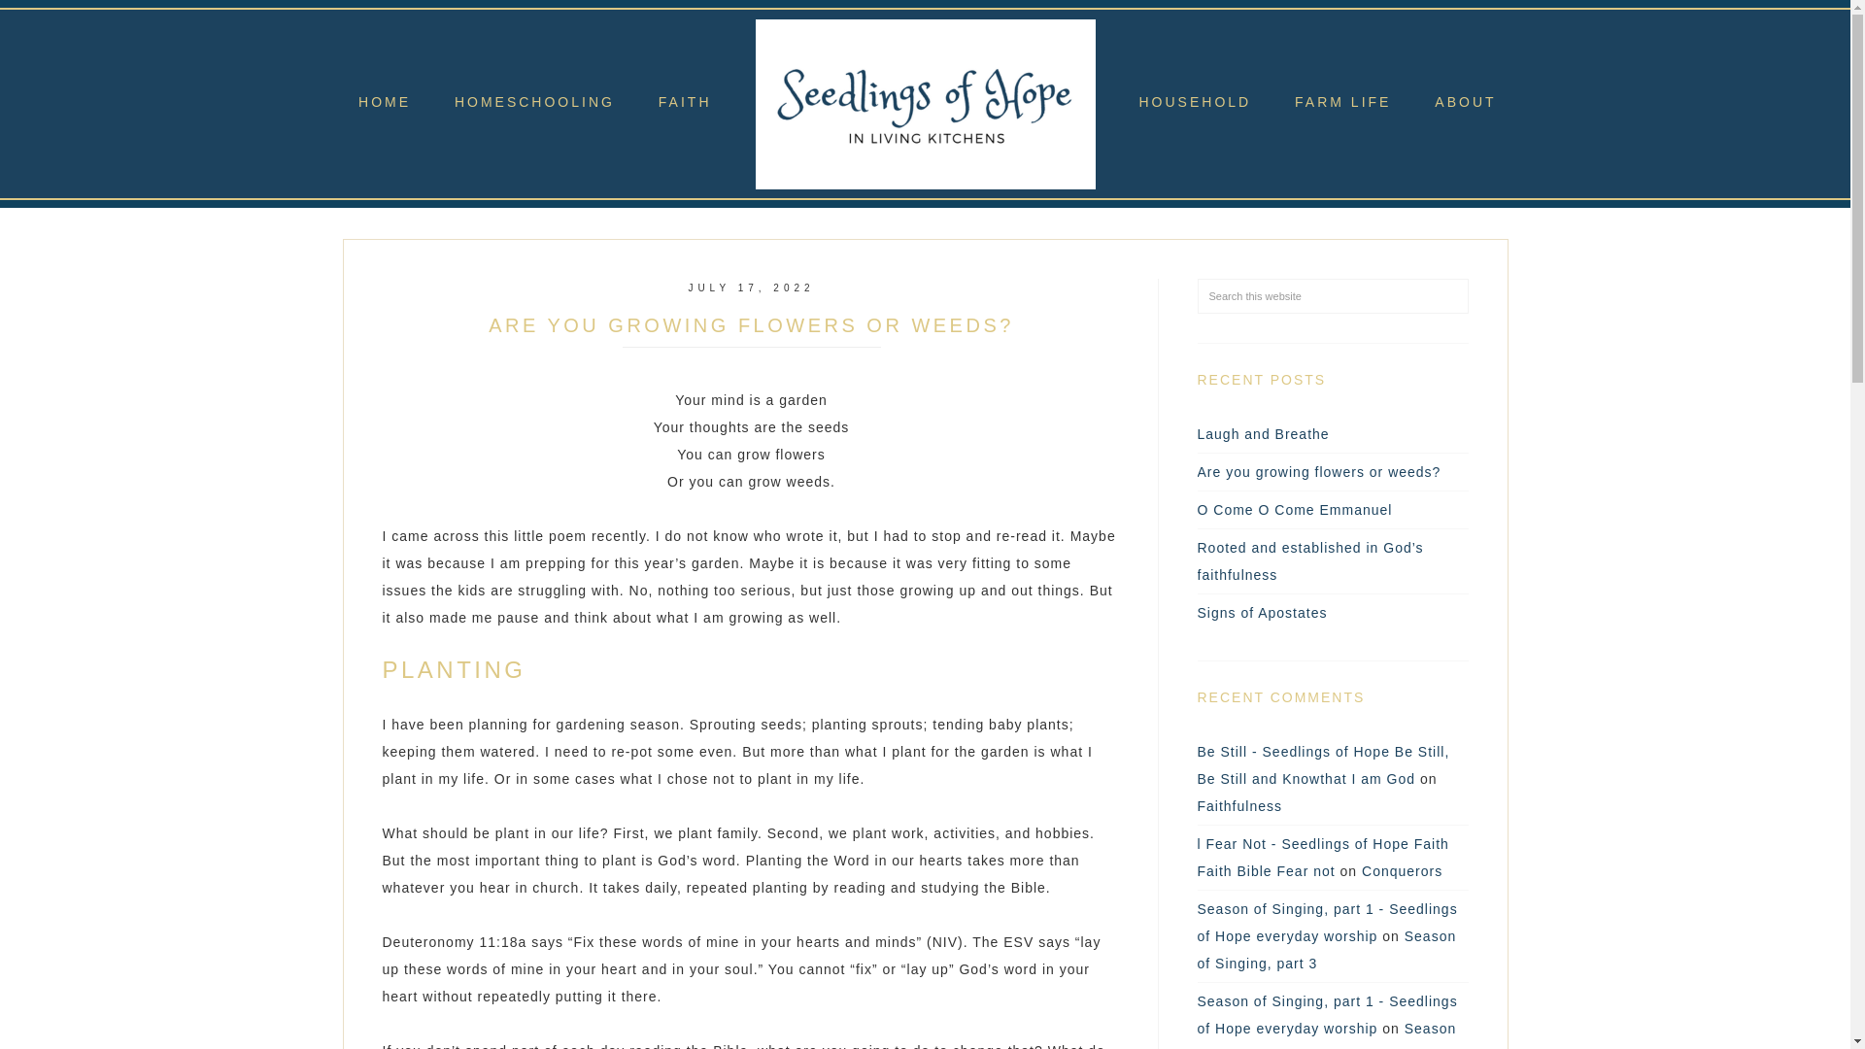  I want to click on Are you growing flowers or weeds?, so click(1318, 472).